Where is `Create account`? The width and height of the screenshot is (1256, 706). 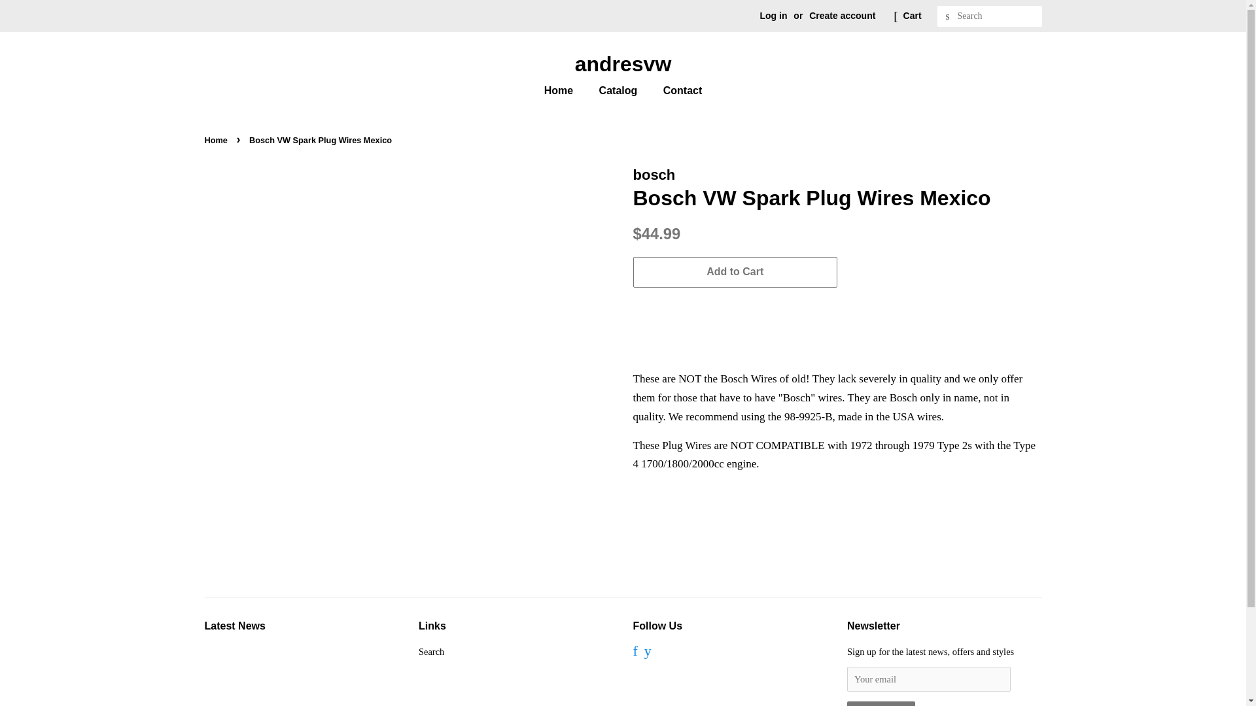 Create account is located at coordinates (842, 16).